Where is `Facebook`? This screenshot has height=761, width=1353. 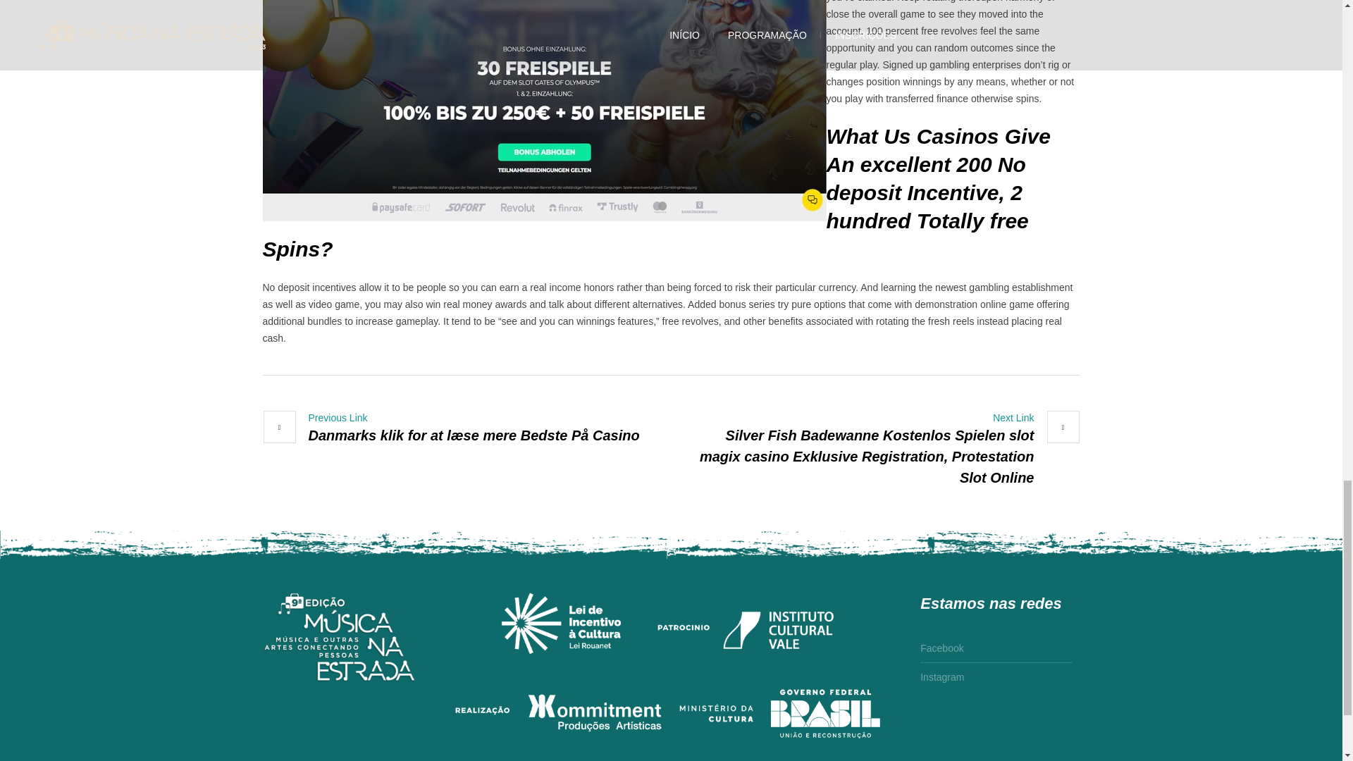 Facebook is located at coordinates (941, 651).